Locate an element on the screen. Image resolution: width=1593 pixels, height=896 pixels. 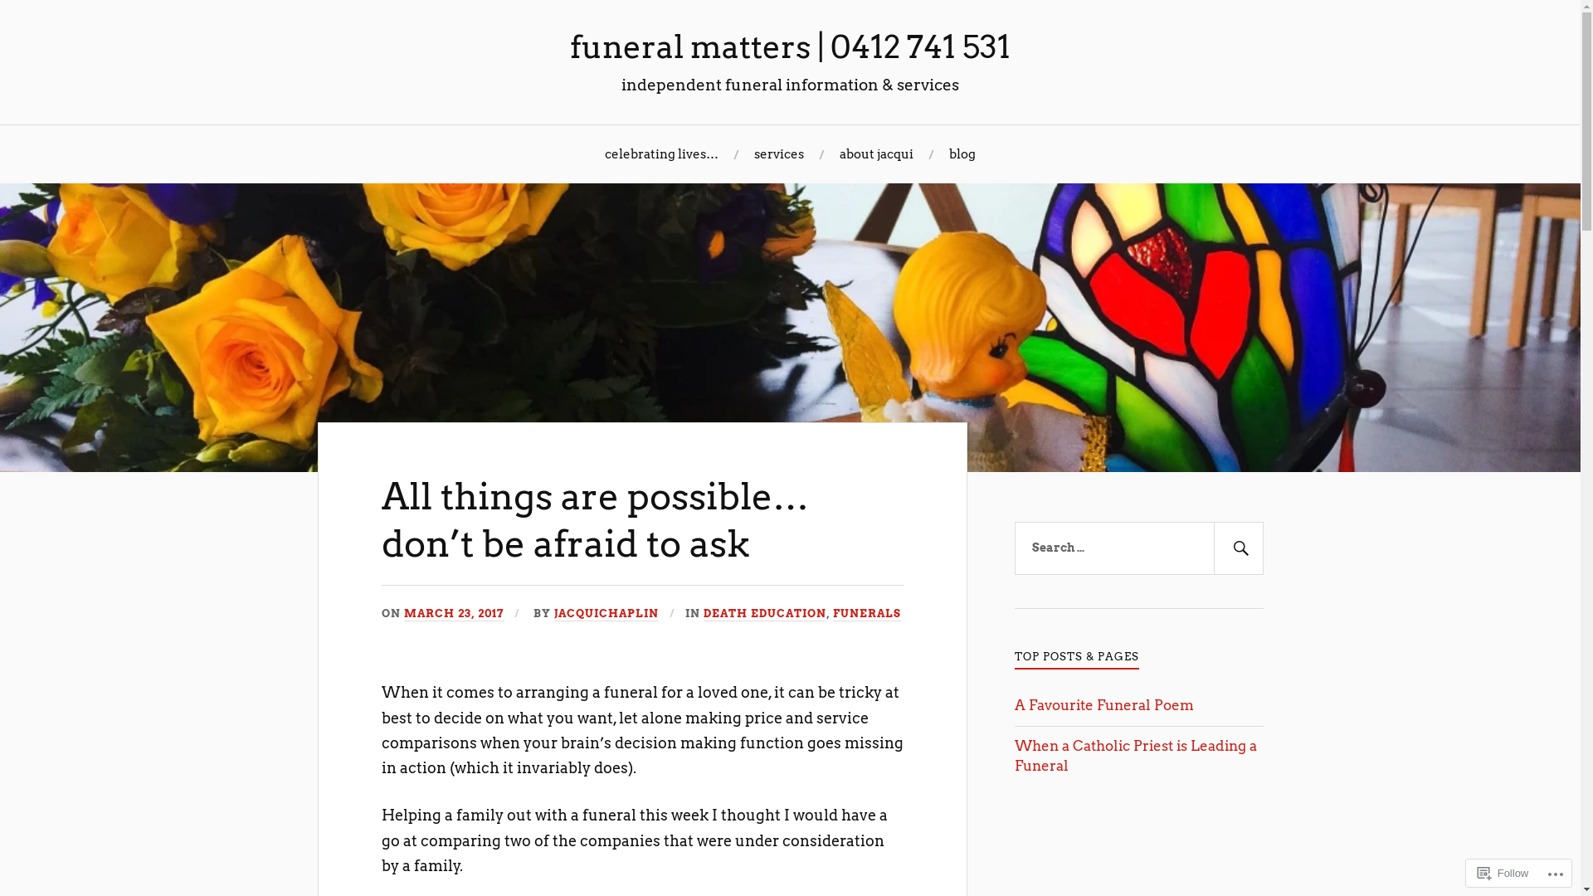
blog is located at coordinates (962, 154).